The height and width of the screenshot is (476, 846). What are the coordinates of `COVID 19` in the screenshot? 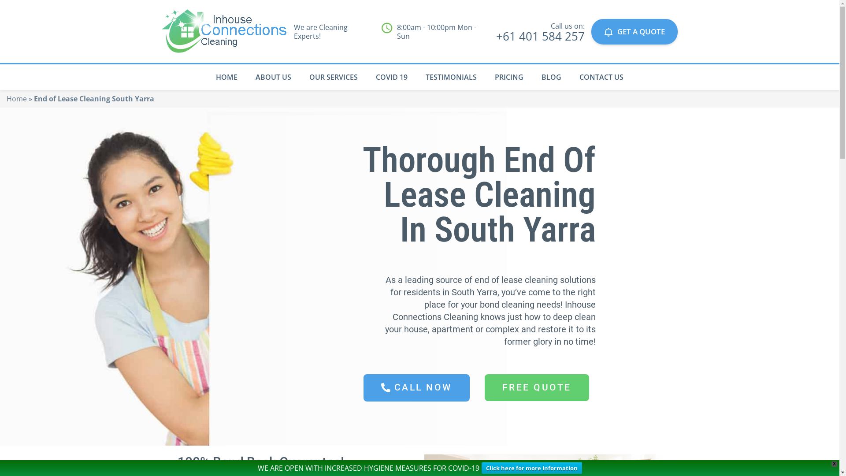 It's located at (392, 77).